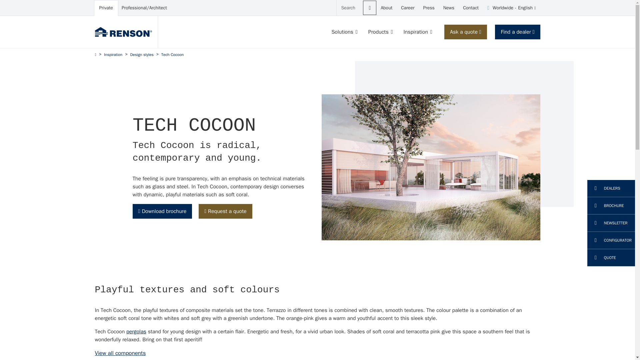 This screenshot has height=360, width=640. I want to click on About, so click(471, 8).